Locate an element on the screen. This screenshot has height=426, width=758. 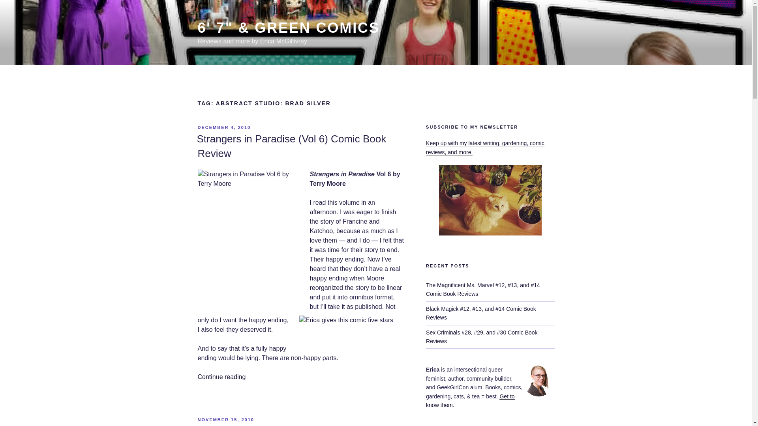
DECEMBER 4, 2010 is located at coordinates (224, 127).